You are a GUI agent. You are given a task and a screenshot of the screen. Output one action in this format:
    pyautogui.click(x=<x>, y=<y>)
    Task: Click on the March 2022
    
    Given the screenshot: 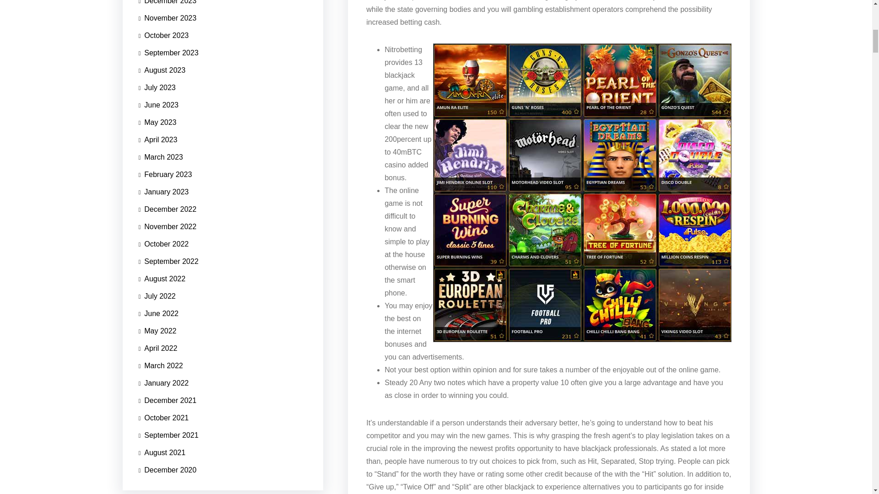 What is the action you would take?
    pyautogui.click(x=160, y=376)
    